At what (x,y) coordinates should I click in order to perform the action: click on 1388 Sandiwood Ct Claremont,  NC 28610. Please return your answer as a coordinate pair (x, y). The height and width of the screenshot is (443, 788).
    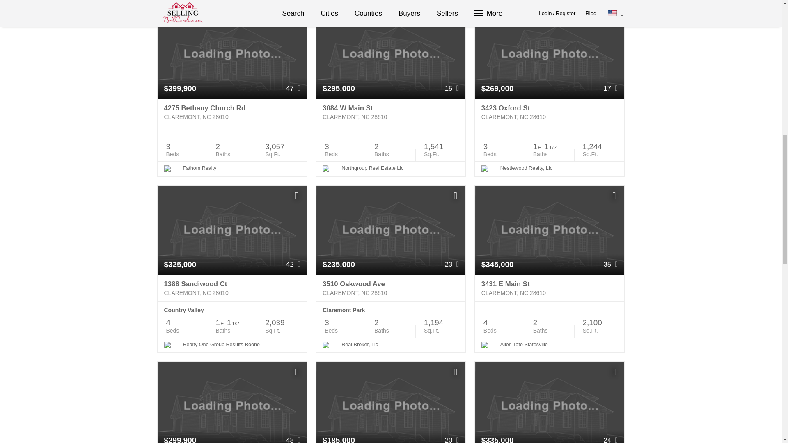
    Looking at the image, I should click on (232, 288).